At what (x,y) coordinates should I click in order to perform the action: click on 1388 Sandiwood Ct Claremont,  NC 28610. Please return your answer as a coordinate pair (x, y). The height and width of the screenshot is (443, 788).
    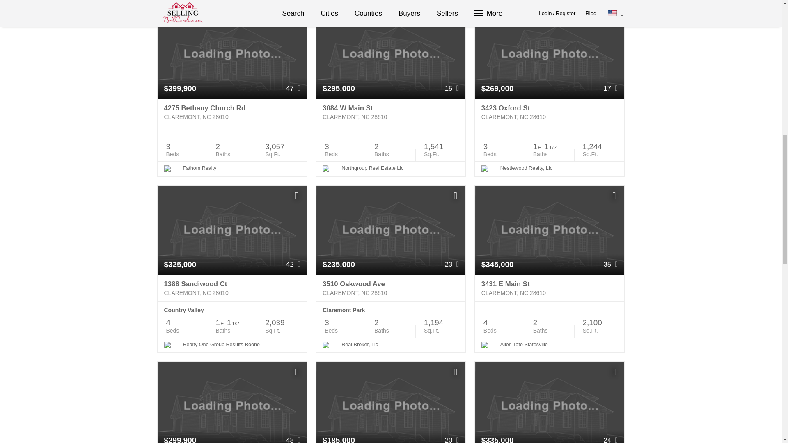
    Looking at the image, I should click on (232, 288).